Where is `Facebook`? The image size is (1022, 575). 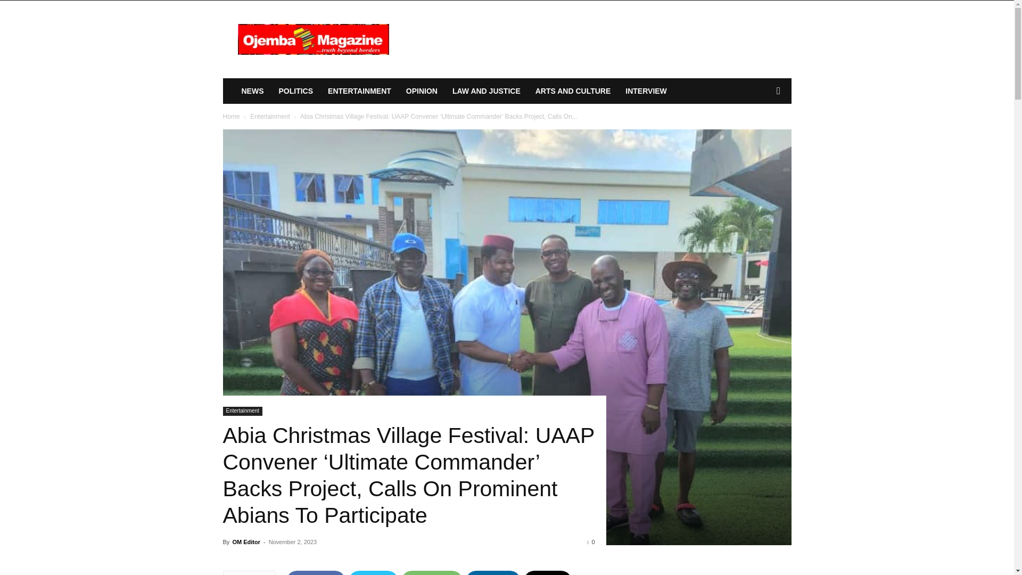 Facebook is located at coordinates (315, 573).